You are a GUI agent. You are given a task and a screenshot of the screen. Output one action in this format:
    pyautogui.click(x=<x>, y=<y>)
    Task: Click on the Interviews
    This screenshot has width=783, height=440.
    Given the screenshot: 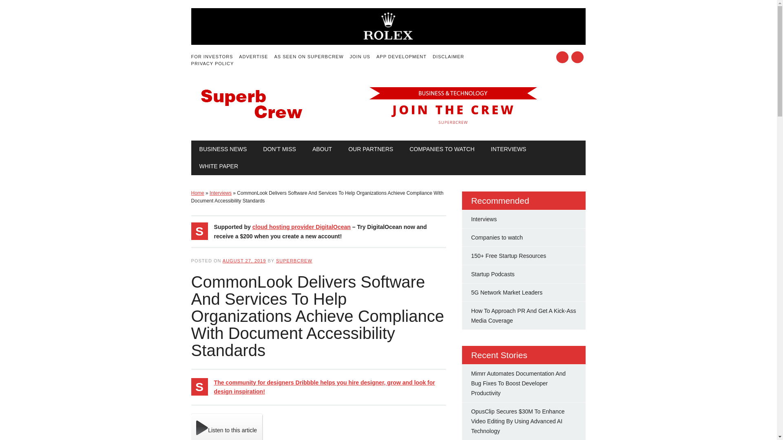 What is the action you would take?
    pyautogui.click(x=221, y=193)
    